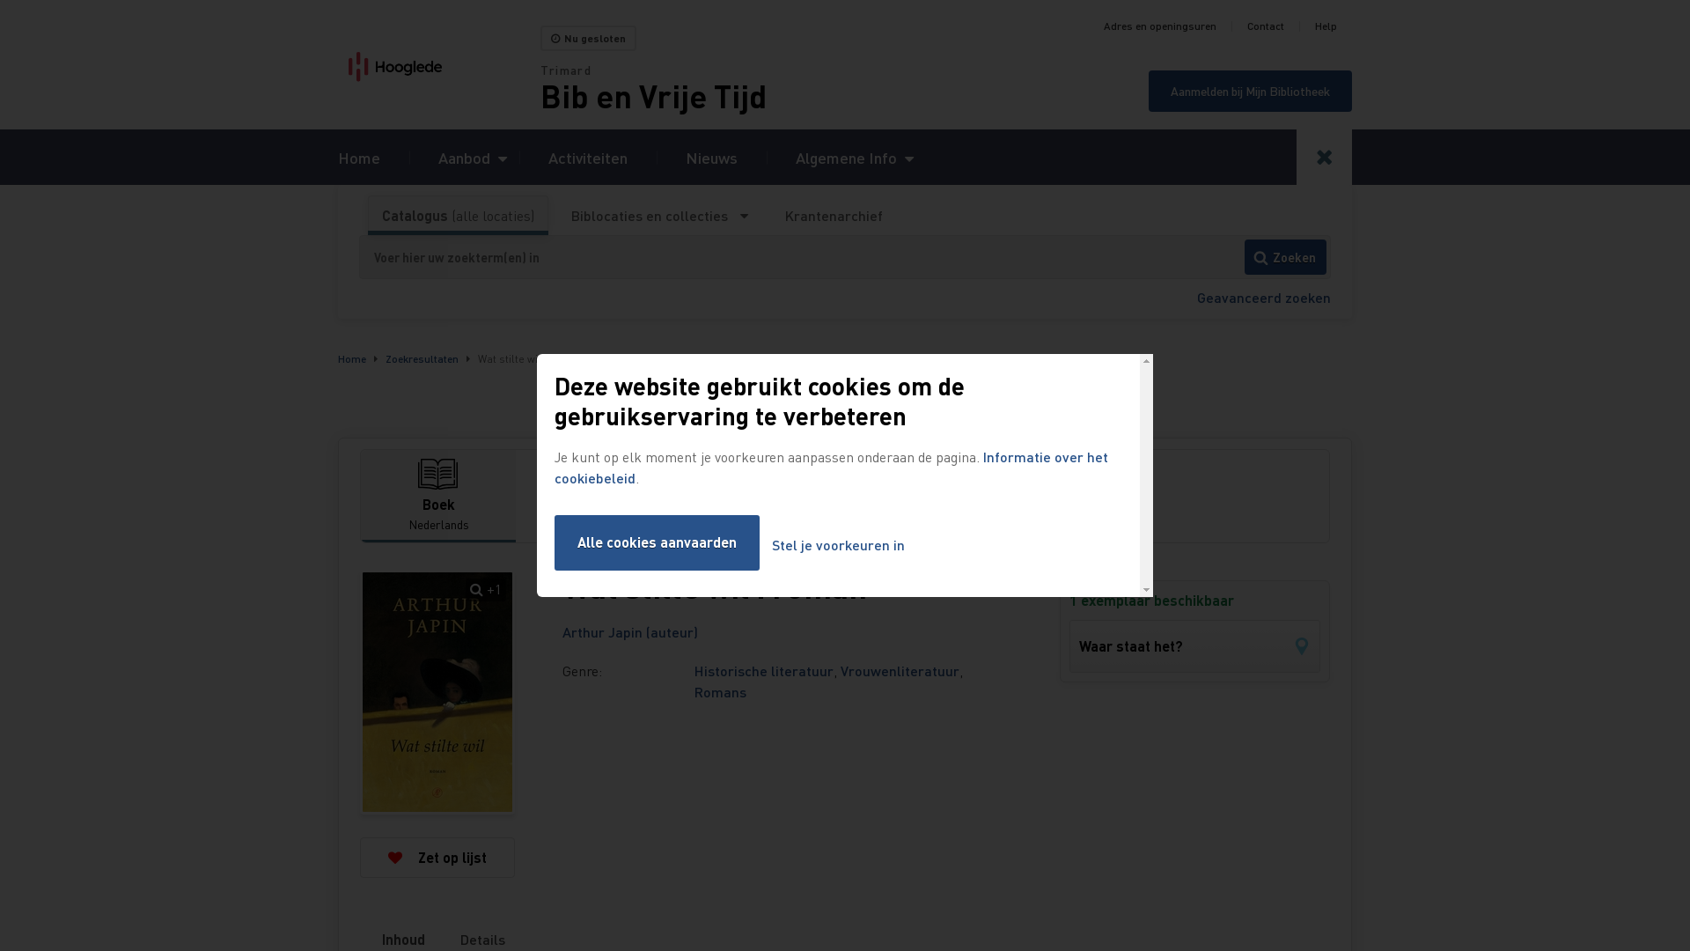  I want to click on Geavanceerd zoeken, so click(1264, 298).